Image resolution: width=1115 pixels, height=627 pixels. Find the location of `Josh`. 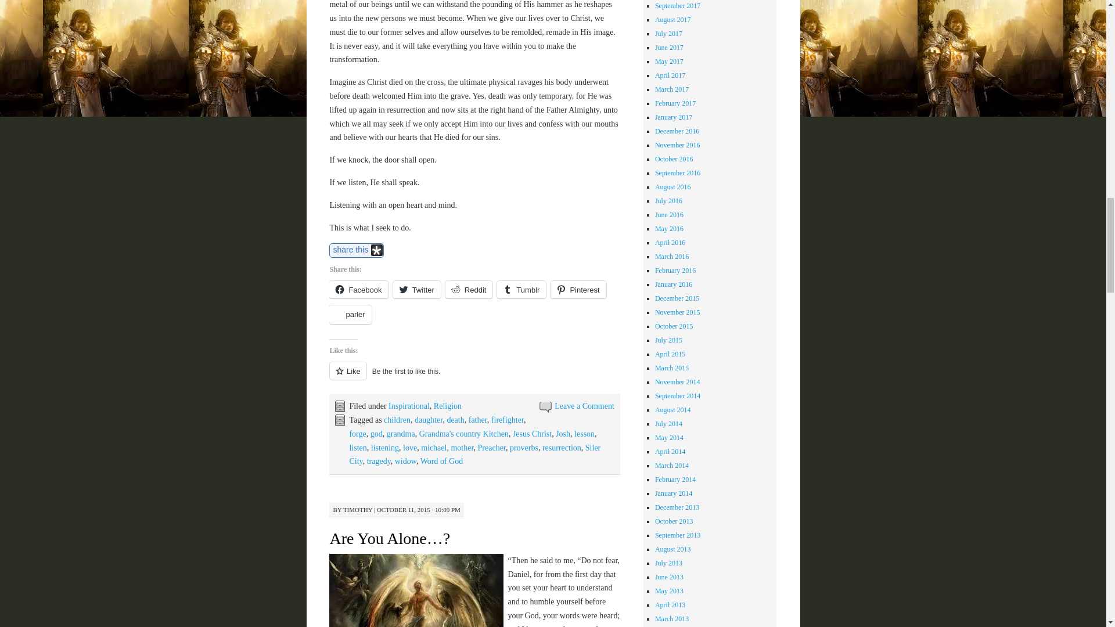

Josh is located at coordinates (562, 433).